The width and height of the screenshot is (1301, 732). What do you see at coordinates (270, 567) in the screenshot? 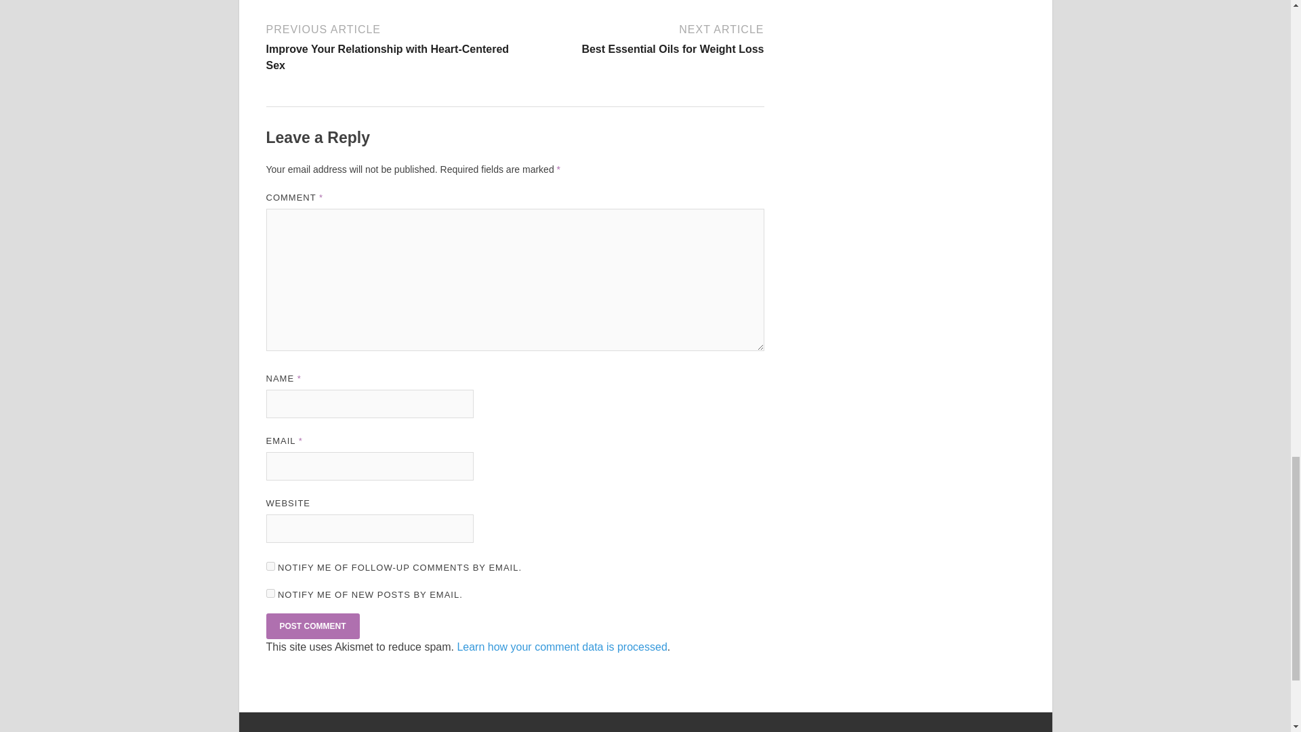
I see `subscribe` at bounding box center [270, 567].